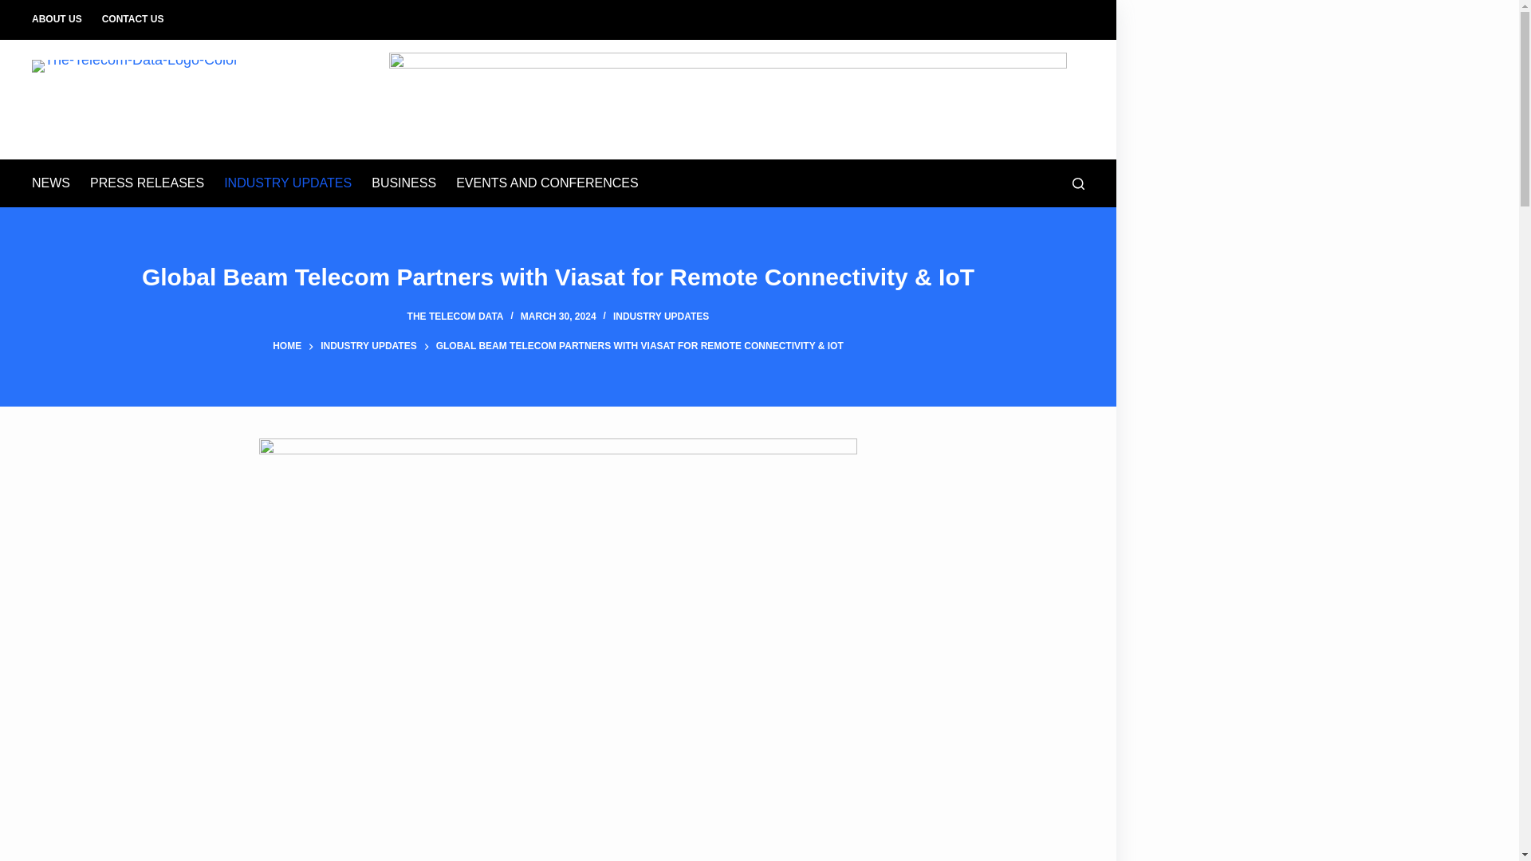 The height and width of the screenshot is (861, 1531). Describe the element at coordinates (660, 316) in the screenshot. I see `INDUSTRY UPDATES` at that location.